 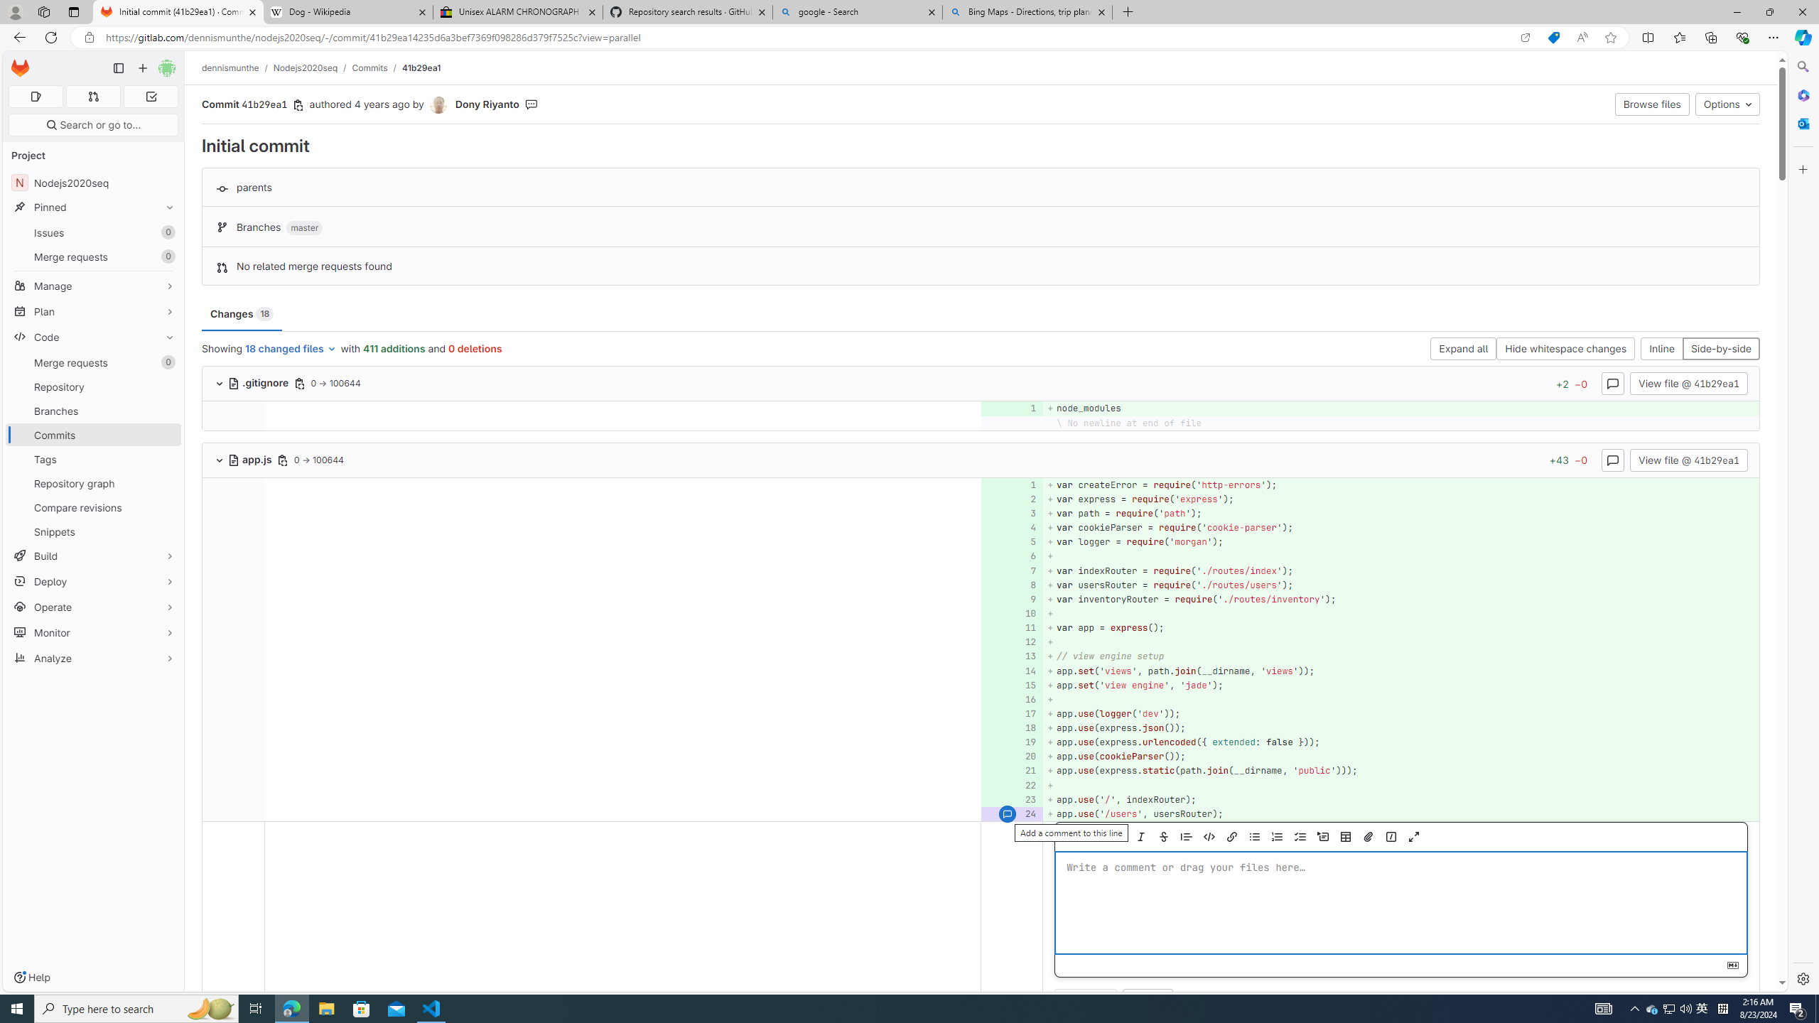 What do you see at coordinates (1367, 837) in the screenshot?
I see `Attach a file or image` at bounding box center [1367, 837].